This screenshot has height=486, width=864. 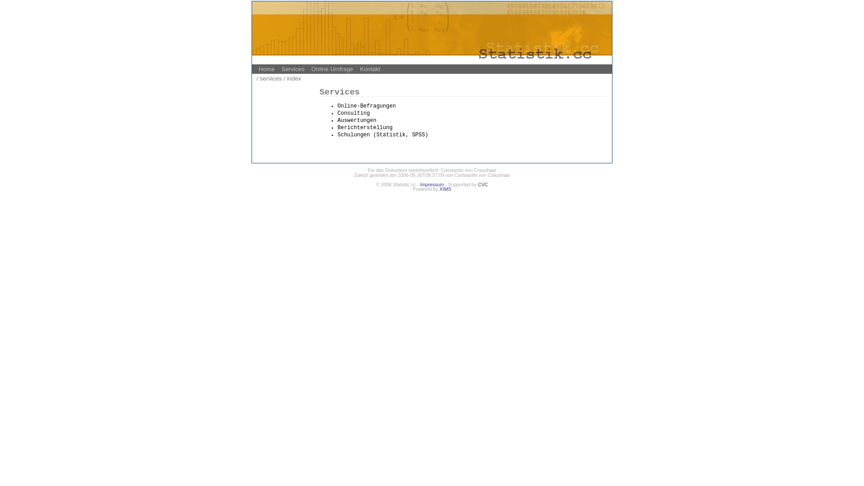 What do you see at coordinates (267, 69) in the screenshot?
I see `Home` at bounding box center [267, 69].